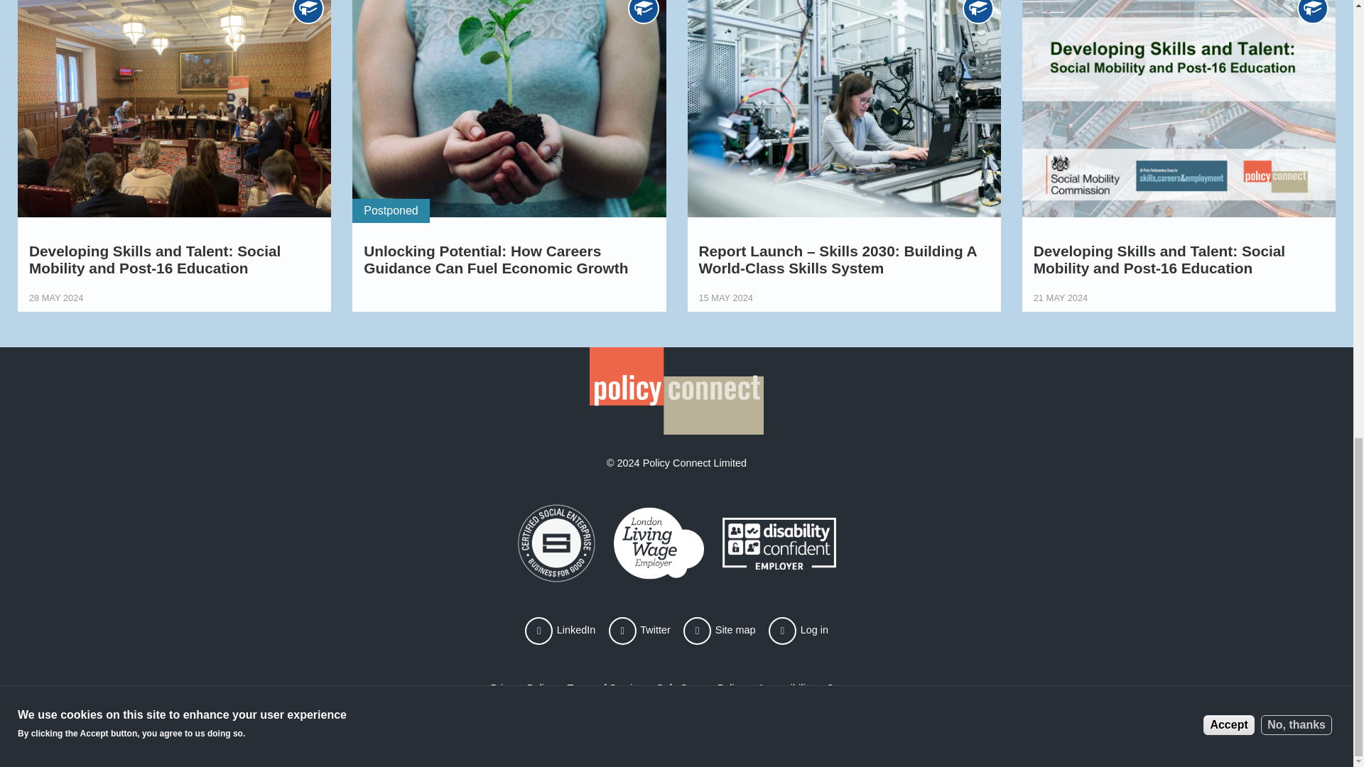 This screenshot has width=1364, height=767. What do you see at coordinates (639, 630) in the screenshot?
I see `Twitter` at bounding box center [639, 630].